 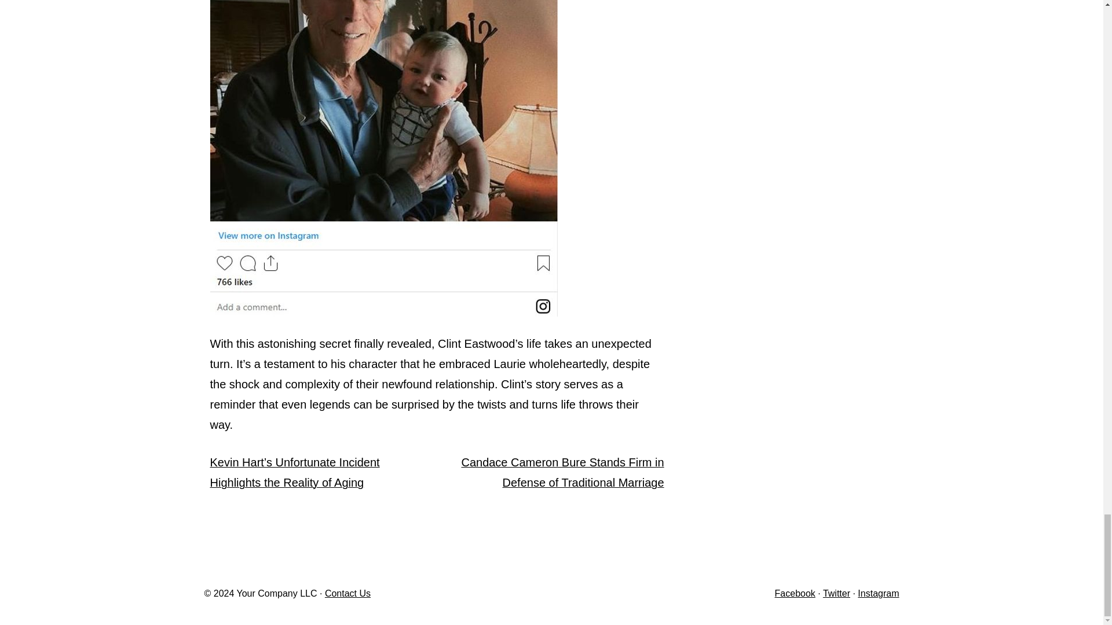 I want to click on Twitter, so click(x=836, y=593).